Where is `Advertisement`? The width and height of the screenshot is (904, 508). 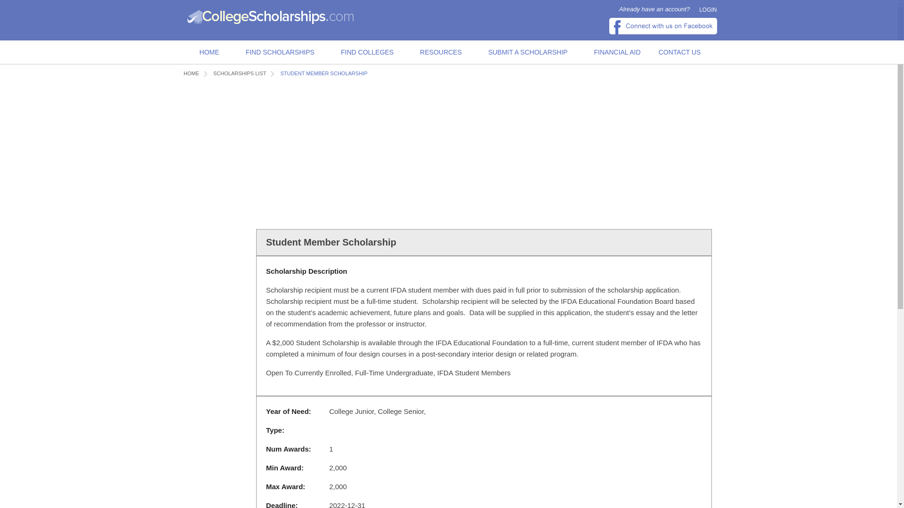 Advertisement is located at coordinates (355, 152).